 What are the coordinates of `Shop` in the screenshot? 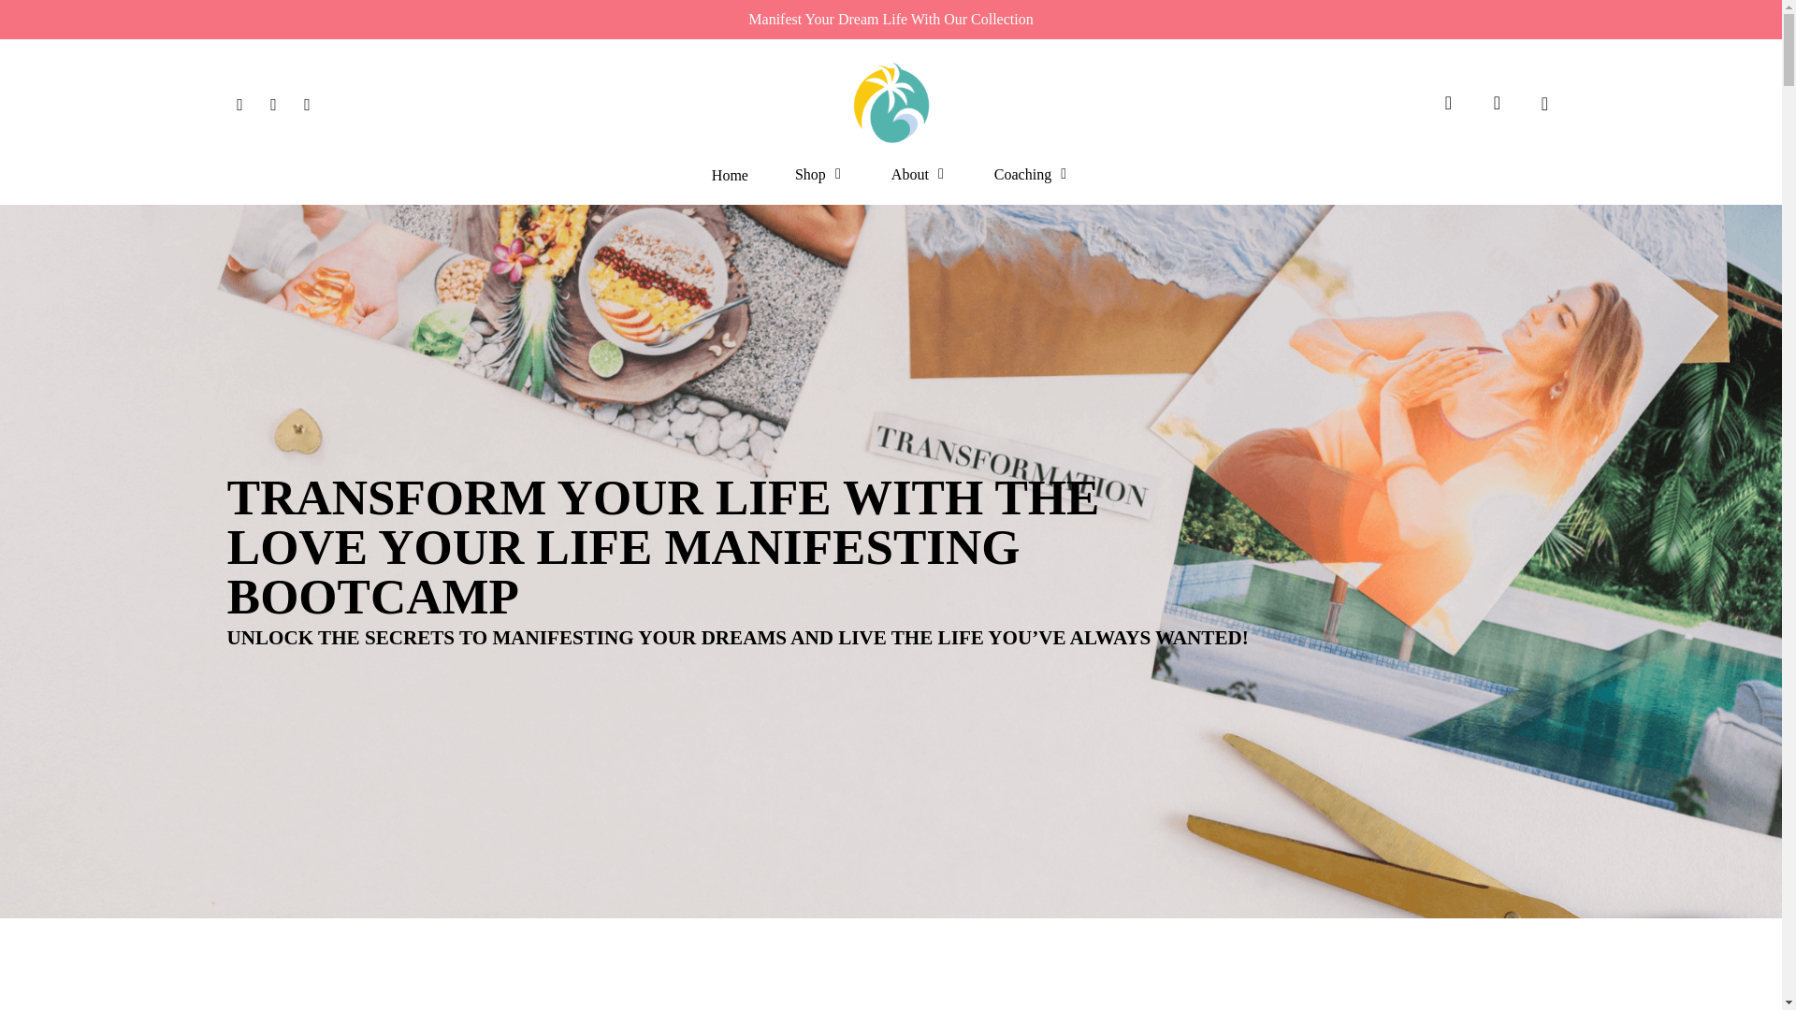 It's located at (819, 175).